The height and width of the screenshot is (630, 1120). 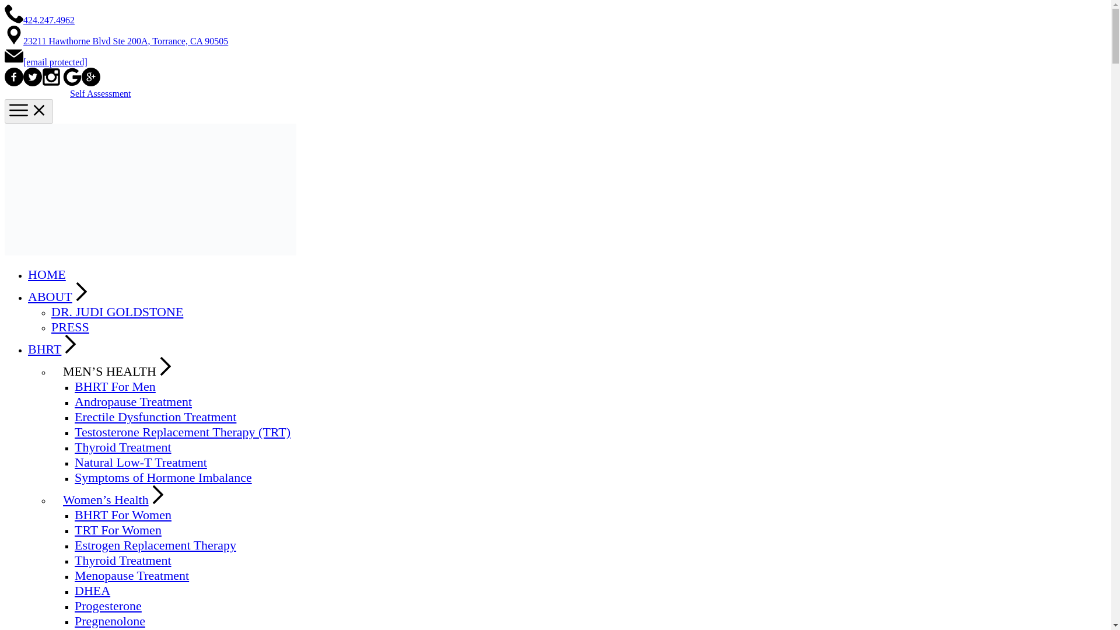 What do you see at coordinates (60, 296) in the screenshot?
I see `ABOUT` at bounding box center [60, 296].